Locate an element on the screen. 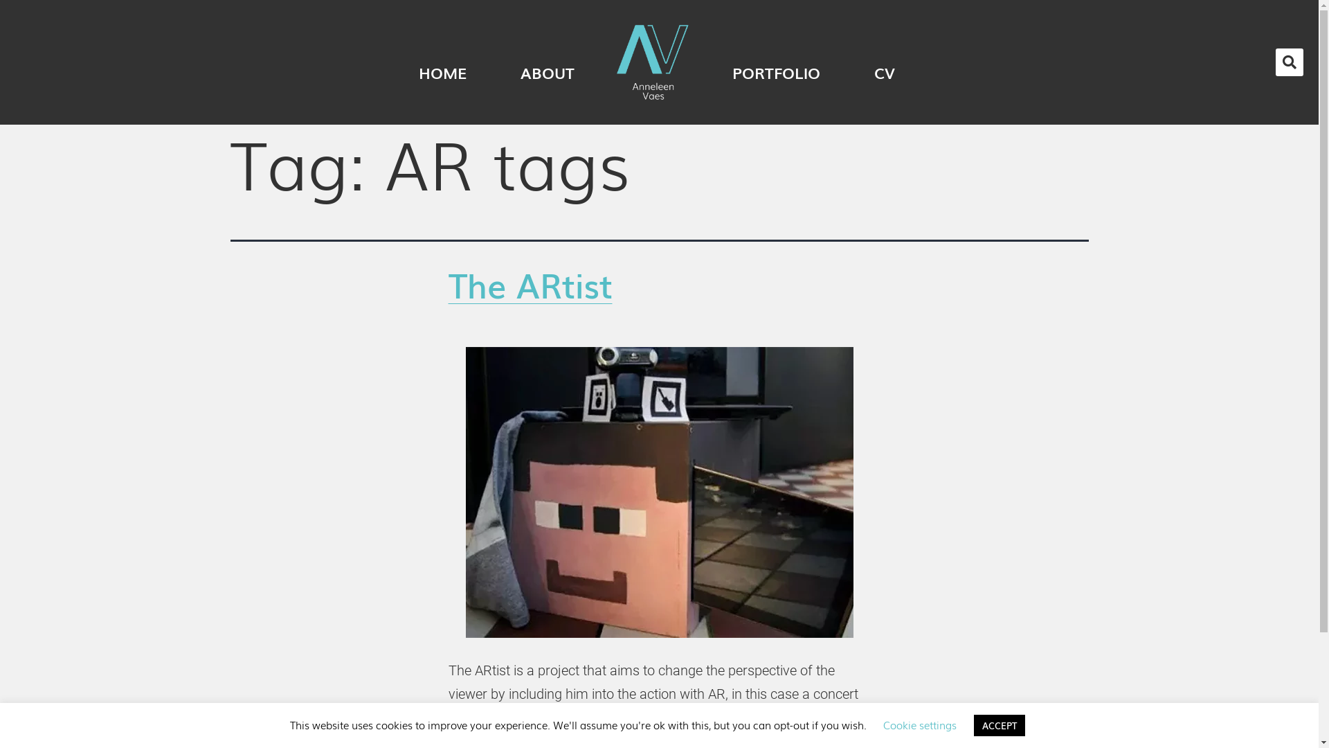 The height and width of the screenshot is (748, 1329). HOME is located at coordinates (653, 62).